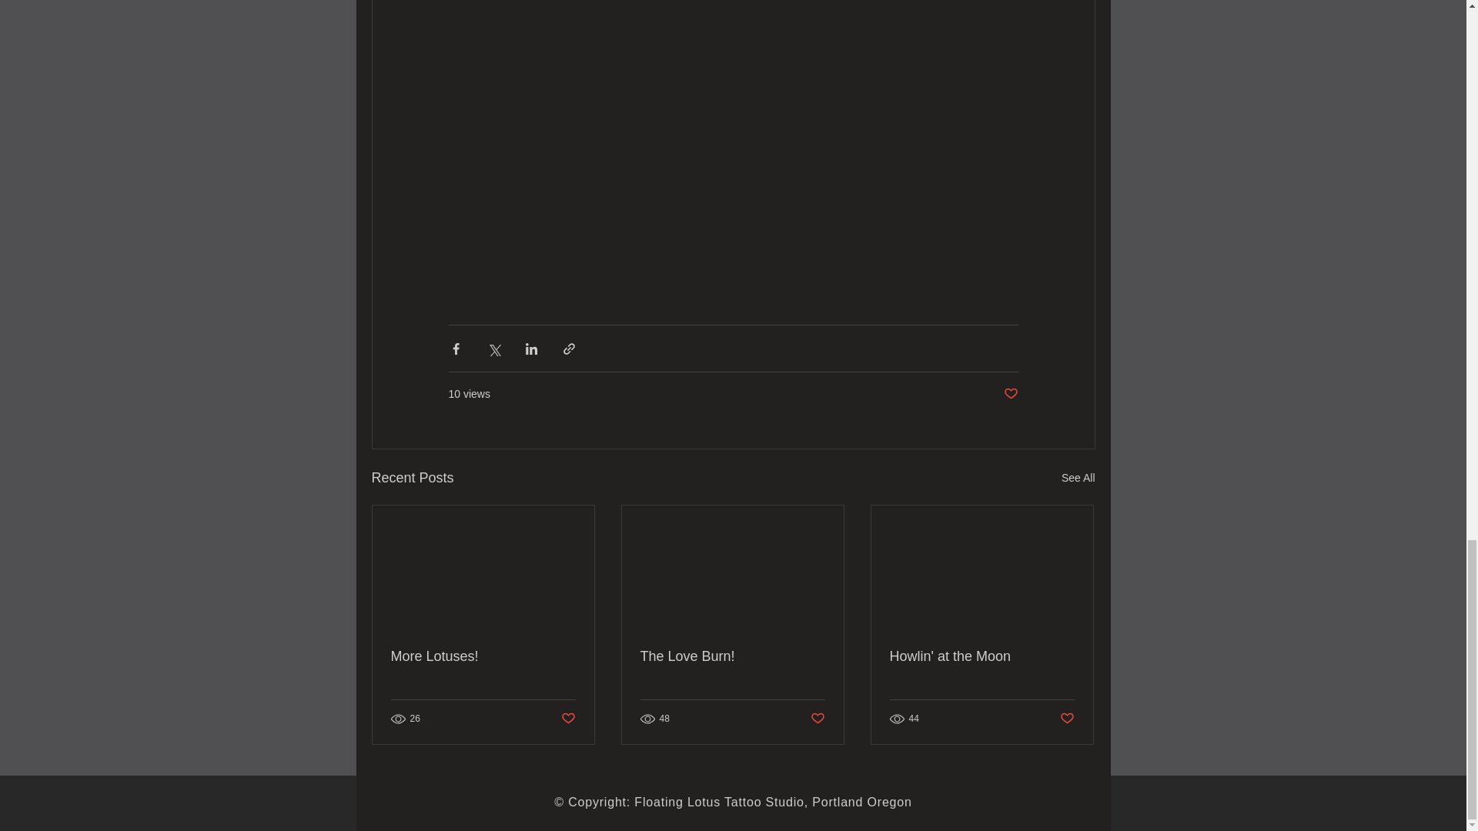 Image resolution: width=1478 pixels, height=831 pixels. What do you see at coordinates (1067, 719) in the screenshot?
I see `Post not marked as liked` at bounding box center [1067, 719].